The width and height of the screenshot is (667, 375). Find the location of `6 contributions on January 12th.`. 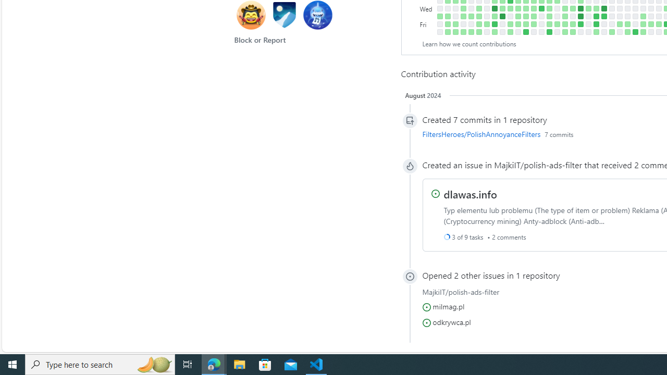

6 contributions on January 12th. is located at coordinates (596, 24).